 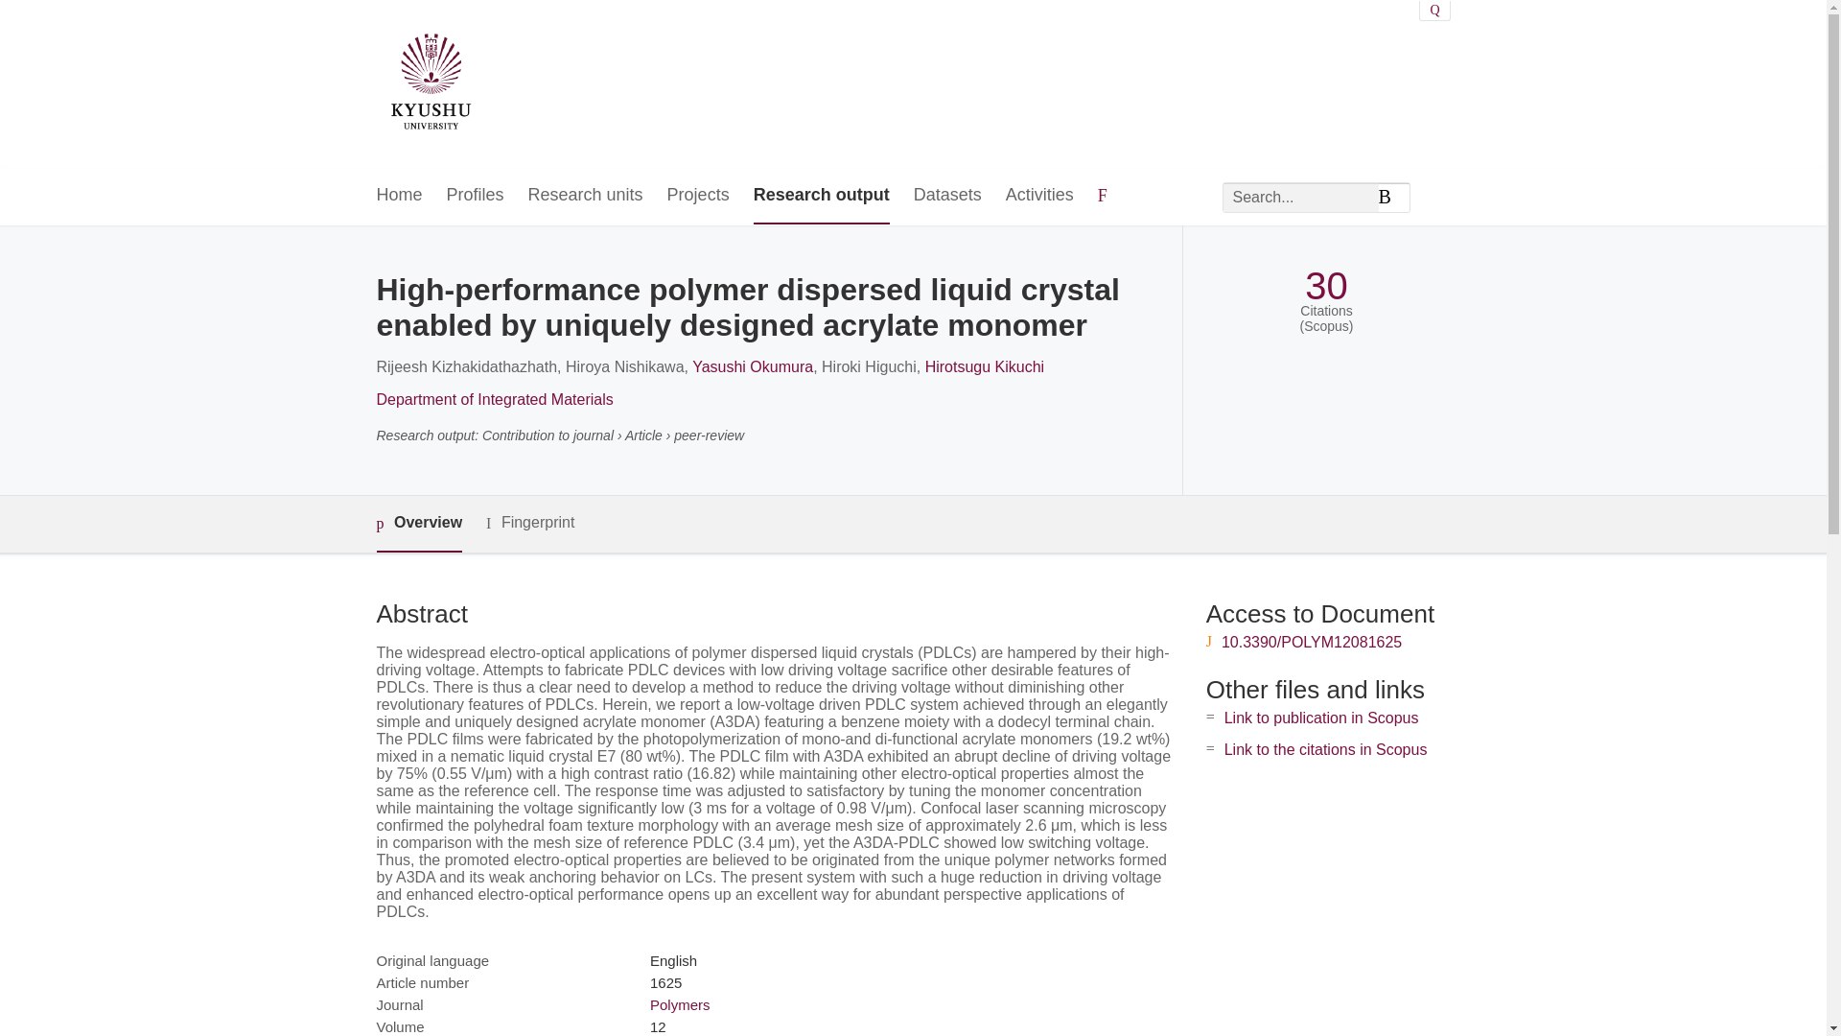 What do you see at coordinates (1039, 196) in the screenshot?
I see `Activities` at bounding box center [1039, 196].